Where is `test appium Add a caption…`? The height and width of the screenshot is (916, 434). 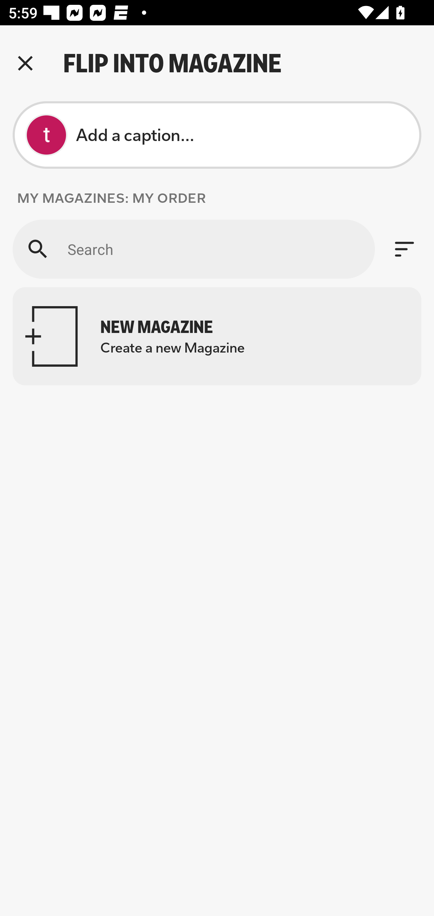 test appium Add a caption… is located at coordinates (217, 135).